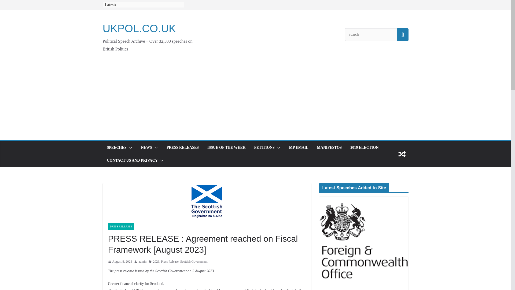 This screenshot has height=290, width=515. What do you see at coordinates (299, 147) in the screenshot?
I see `MP EMAIL` at bounding box center [299, 147].